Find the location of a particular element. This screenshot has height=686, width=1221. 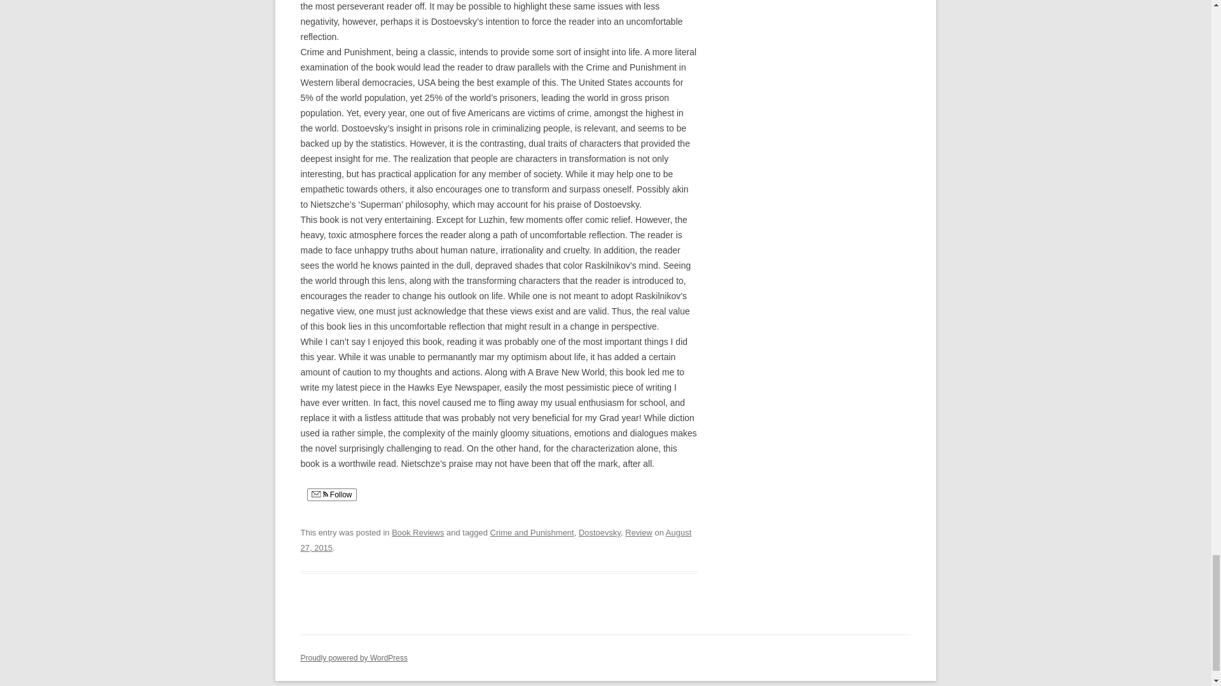

August 27, 2015 is located at coordinates (495, 540).